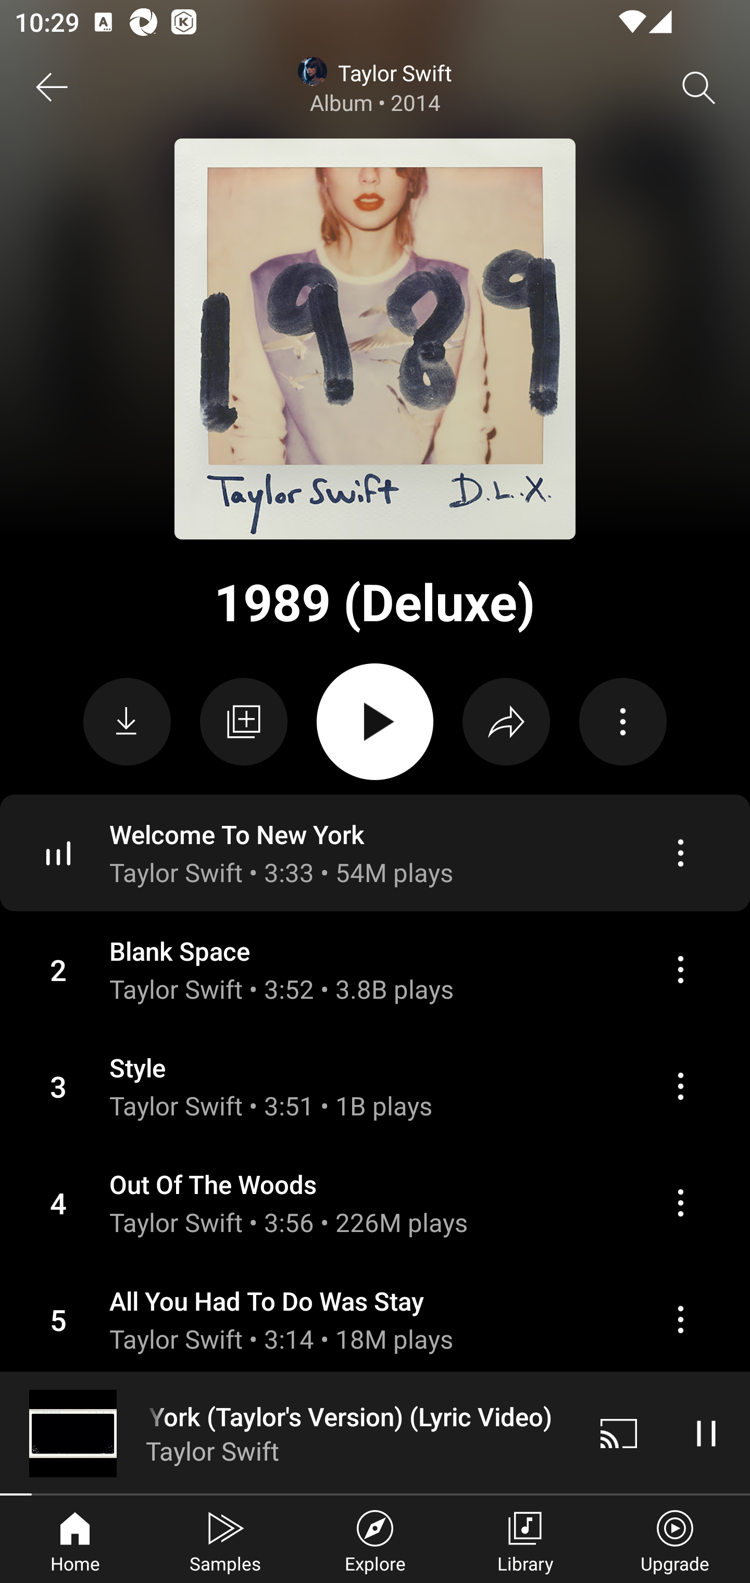 This screenshot has height=1583, width=750. I want to click on Action menu, so click(375, 853).